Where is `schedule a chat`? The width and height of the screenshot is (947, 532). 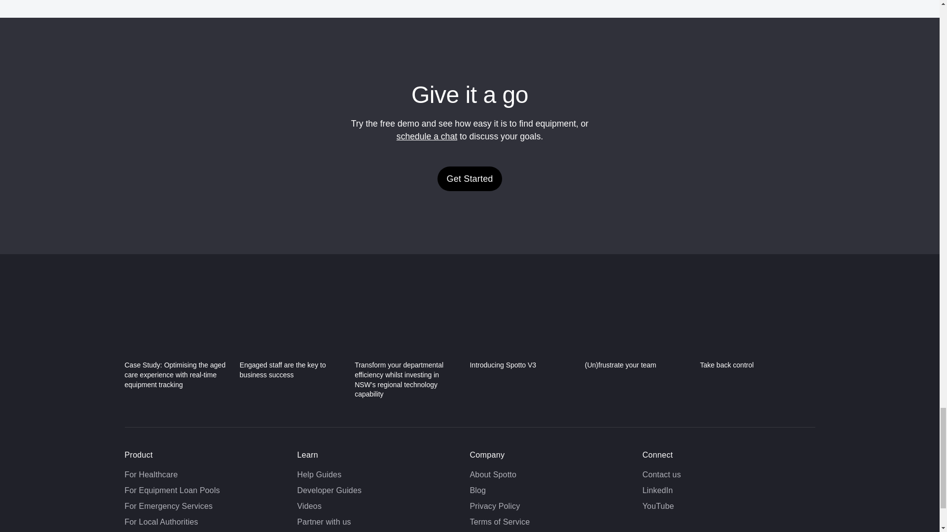 schedule a chat is located at coordinates (427, 136).